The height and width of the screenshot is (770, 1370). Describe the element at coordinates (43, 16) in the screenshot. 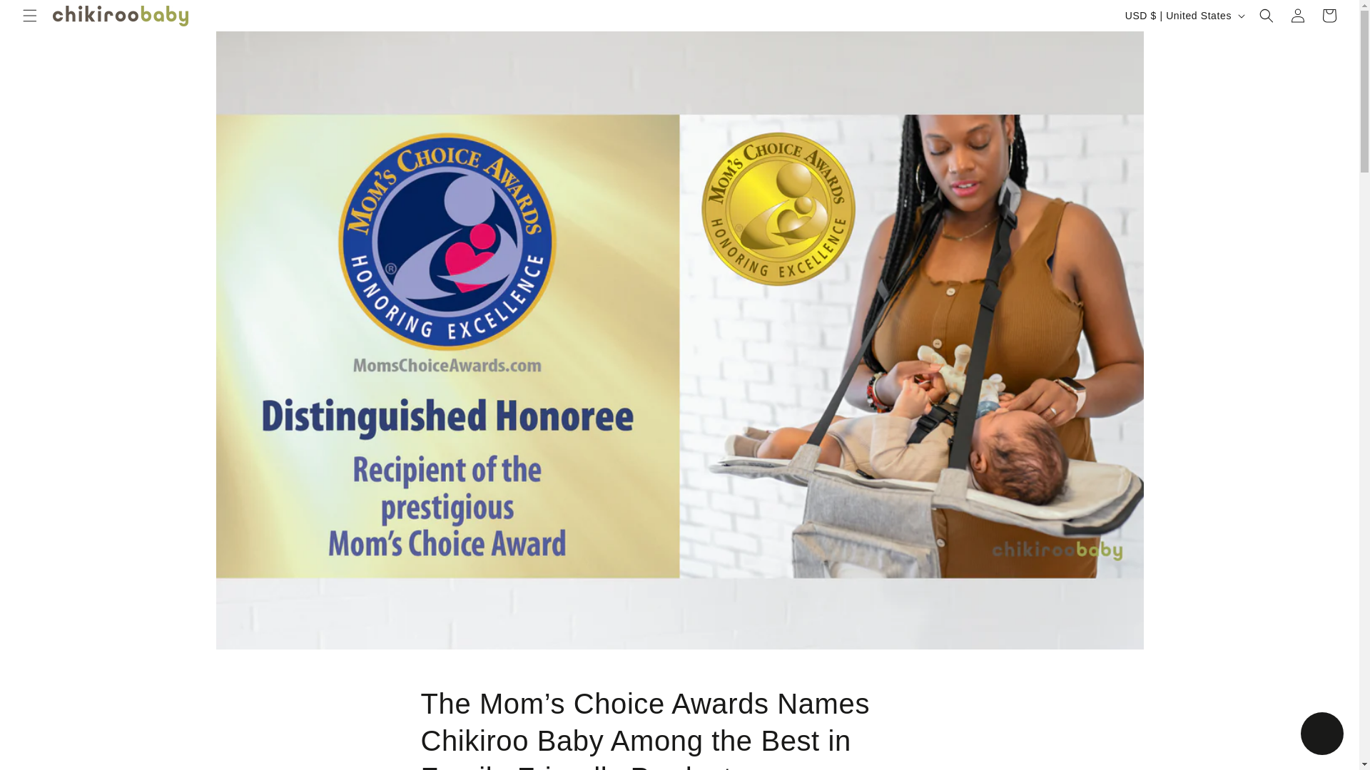

I see `Skip to content` at that location.